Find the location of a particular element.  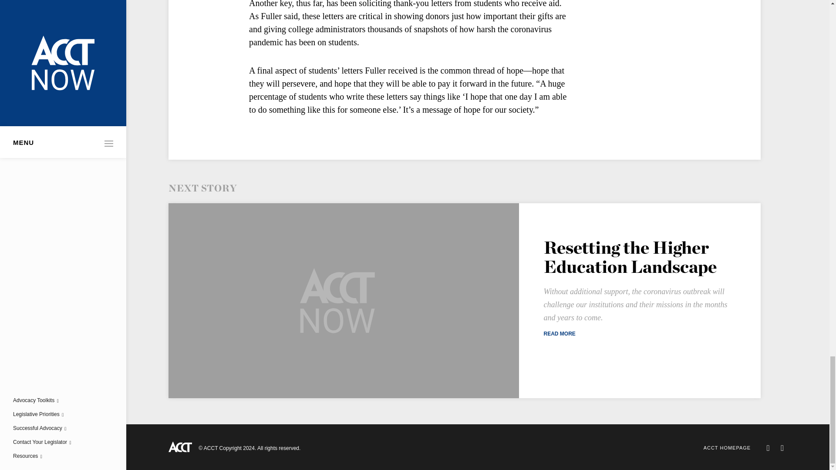

Resetting the Higher Education Landscape is located at coordinates (630, 257).